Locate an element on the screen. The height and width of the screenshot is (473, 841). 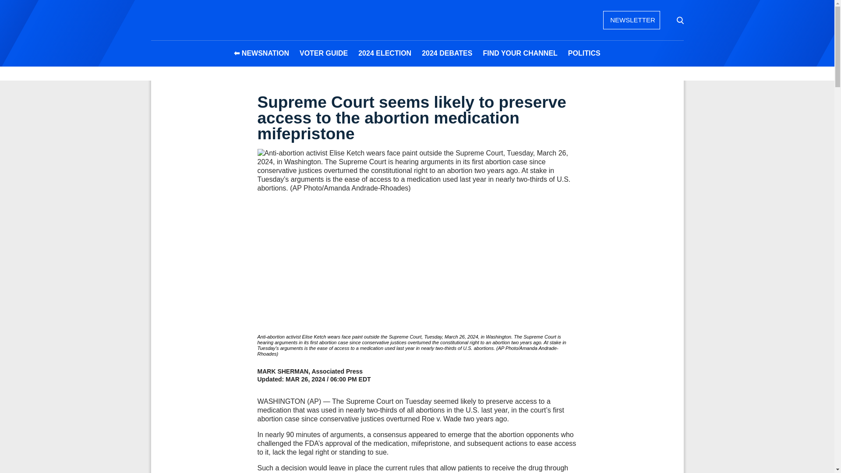
2024 ELECTION is located at coordinates (385, 53).